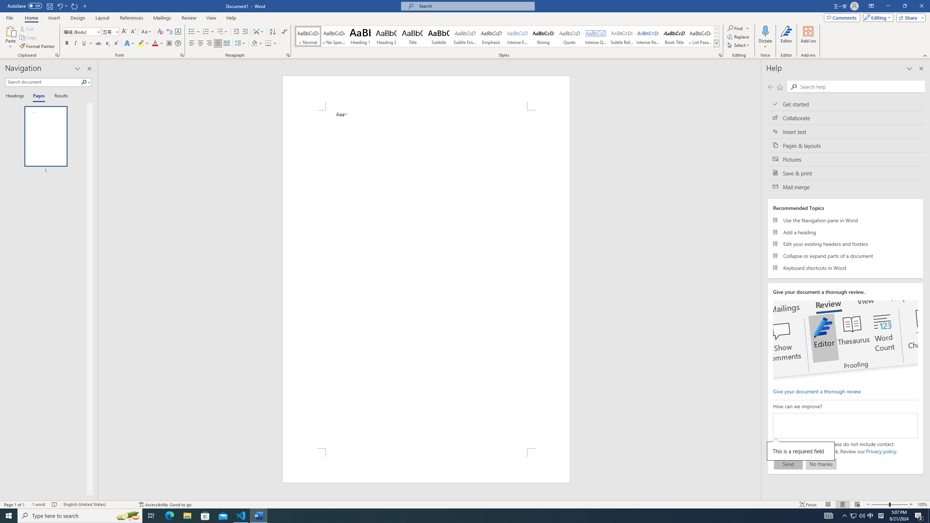 The image size is (930, 523). What do you see at coordinates (387, 36) in the screenshot?
I see `Heading 2` at bounding box center [387, 36].